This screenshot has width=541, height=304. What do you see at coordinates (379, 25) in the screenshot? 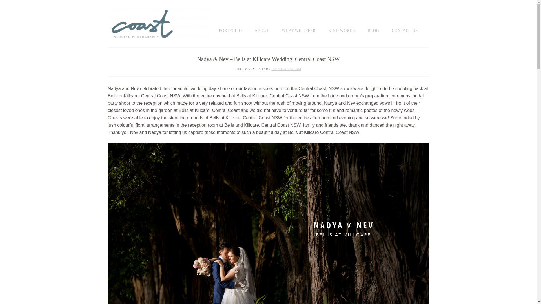
I see `BLOG` at bounding box center [379, 25].